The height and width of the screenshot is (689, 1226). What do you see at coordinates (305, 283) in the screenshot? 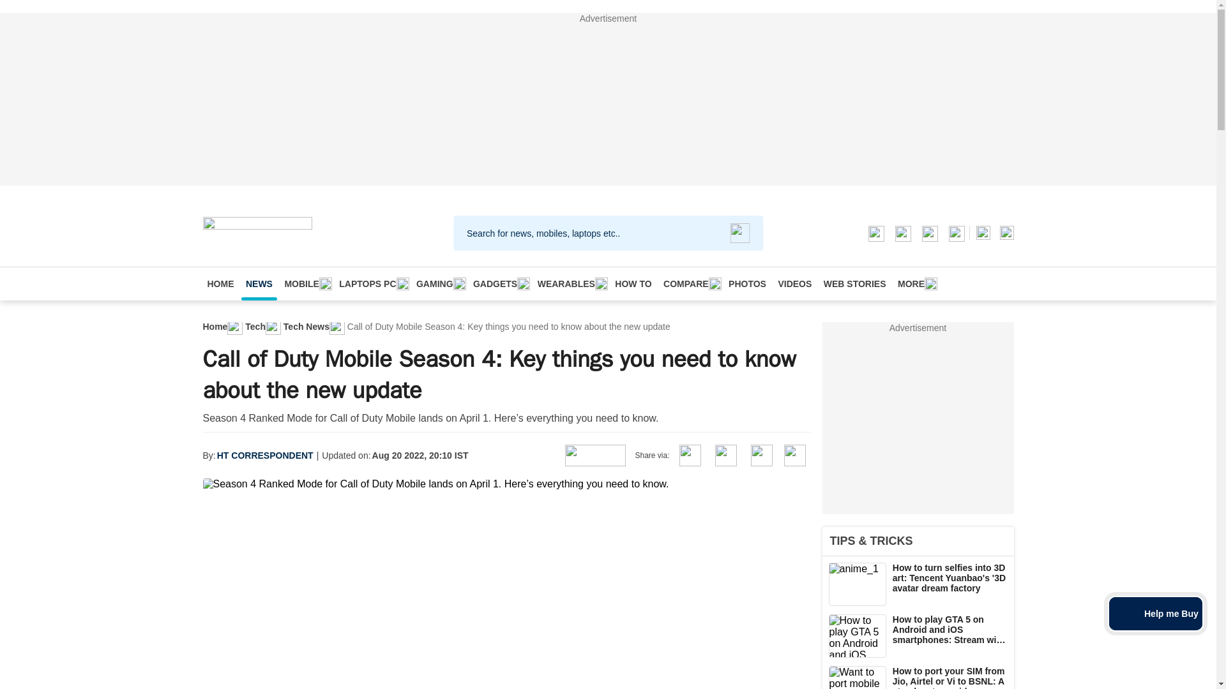
I see `MOBILE` at bounding box center [305, 283].